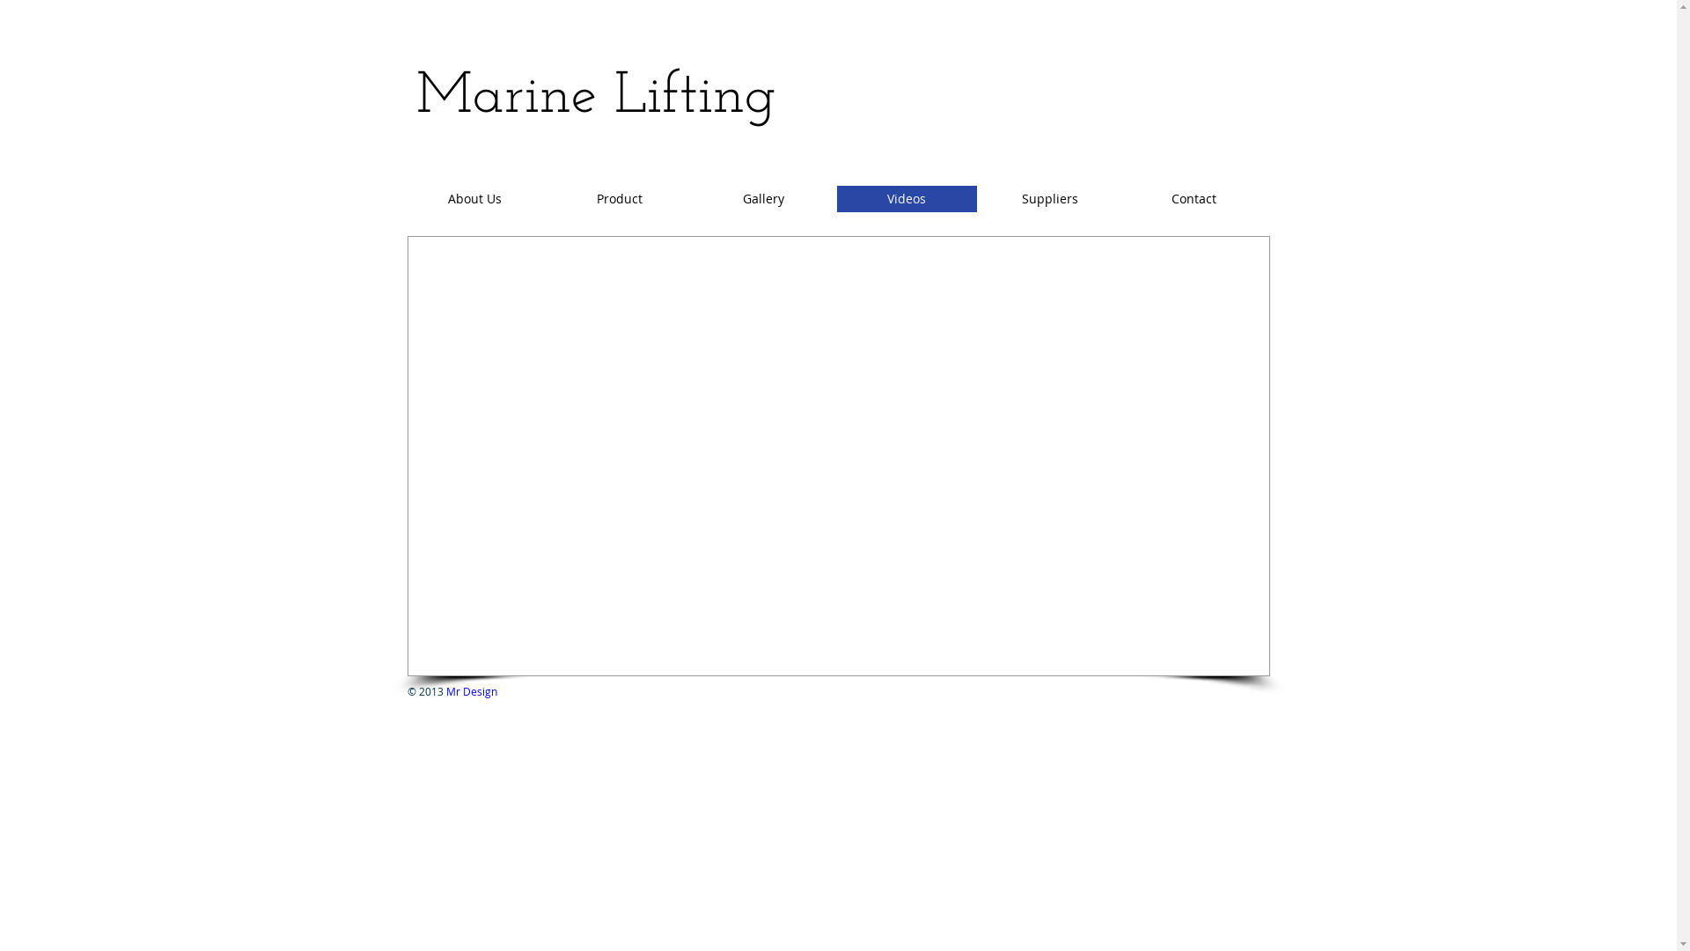 The image size is (1690, 951). I want to click on Mr Design, so click(471, 691).